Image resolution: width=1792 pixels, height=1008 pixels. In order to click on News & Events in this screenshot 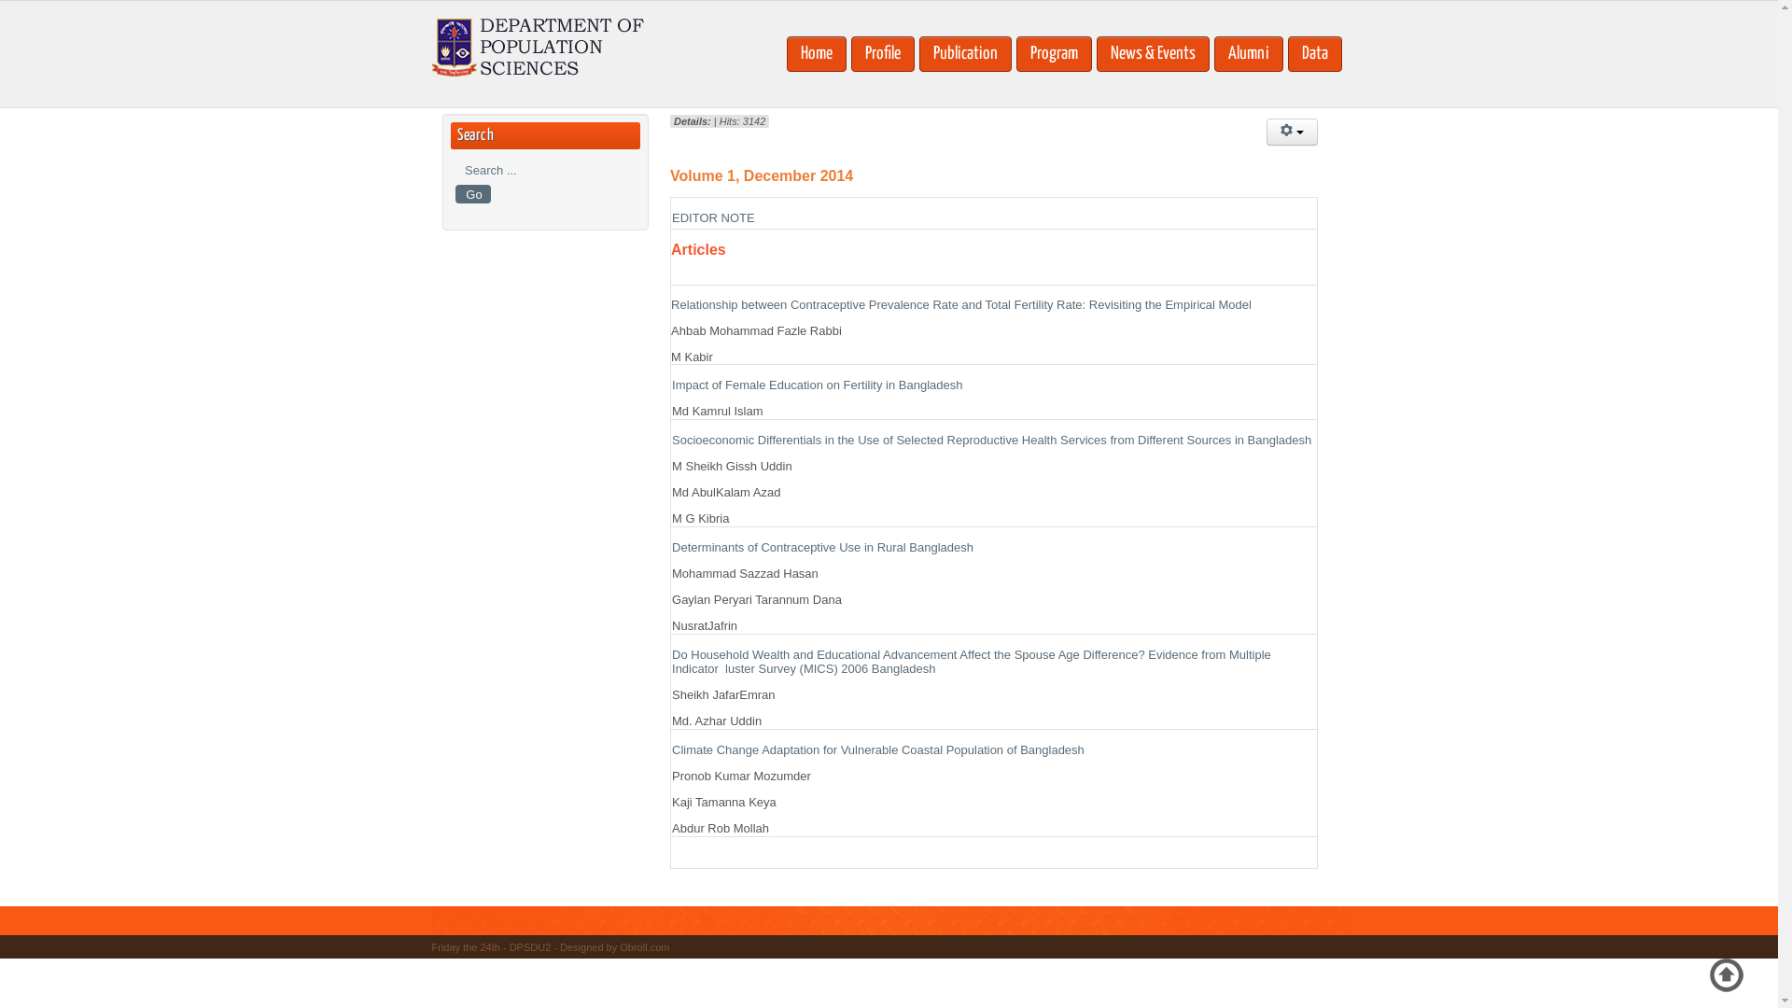, I will do `click(1152, 54)`.